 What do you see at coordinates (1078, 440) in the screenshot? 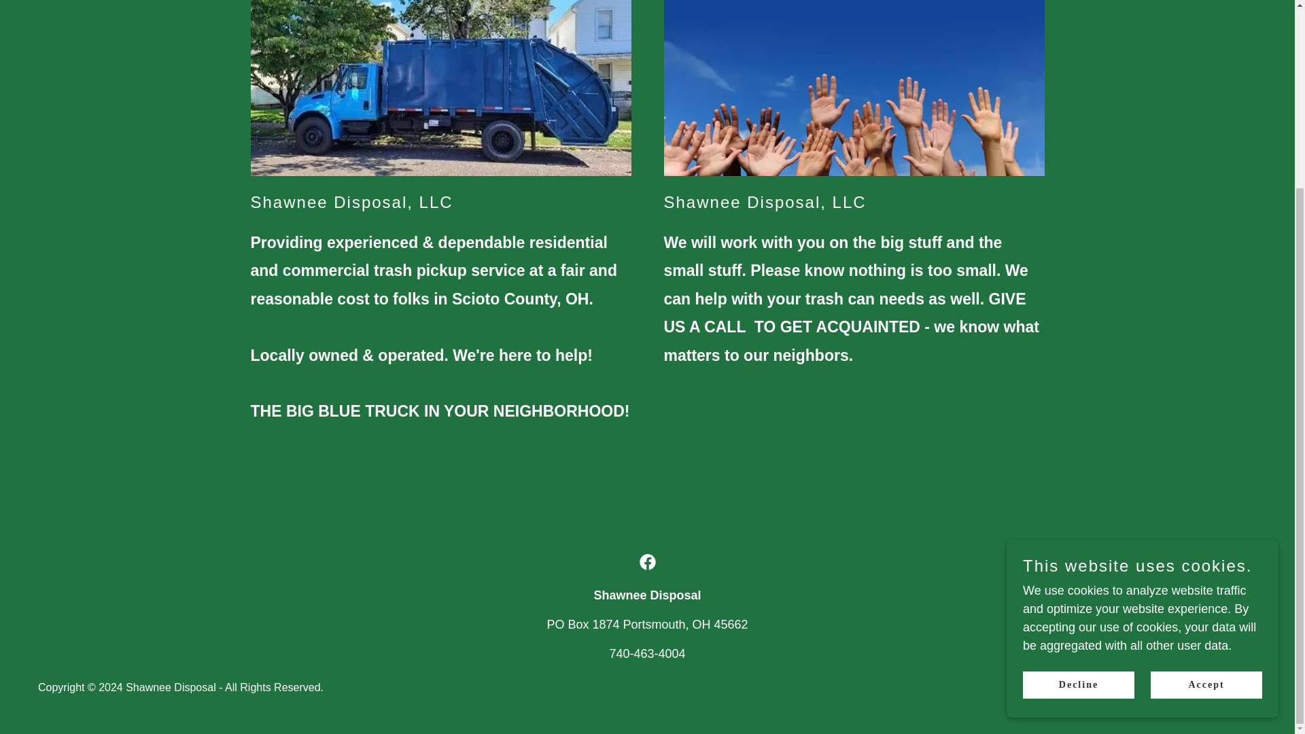
I see `Decline` at bounding box center [1078, 440].